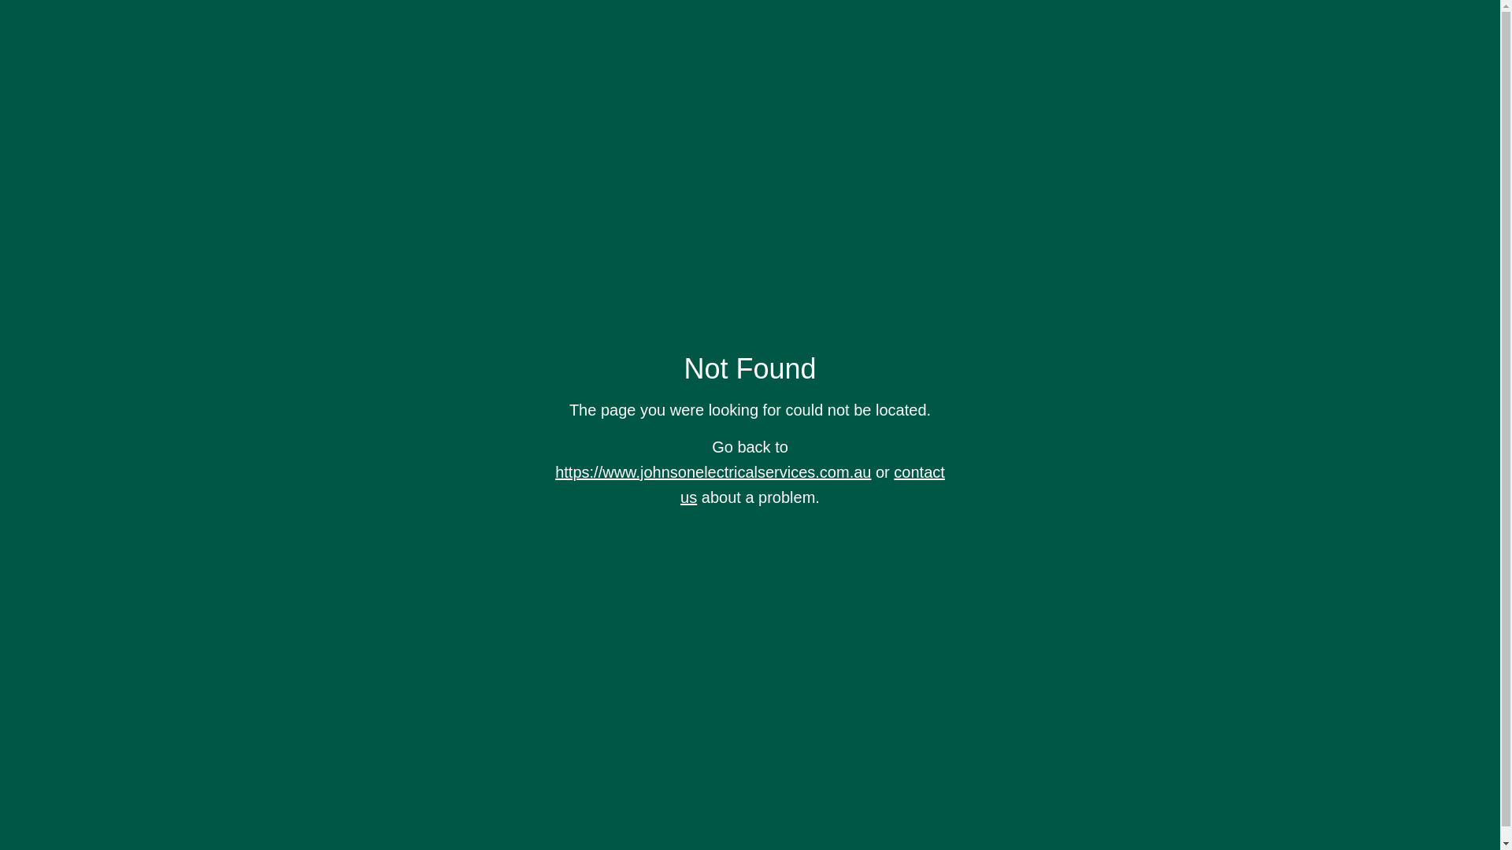 The image size is (1512, 850). I want to click on contact us, so click(813, 485).